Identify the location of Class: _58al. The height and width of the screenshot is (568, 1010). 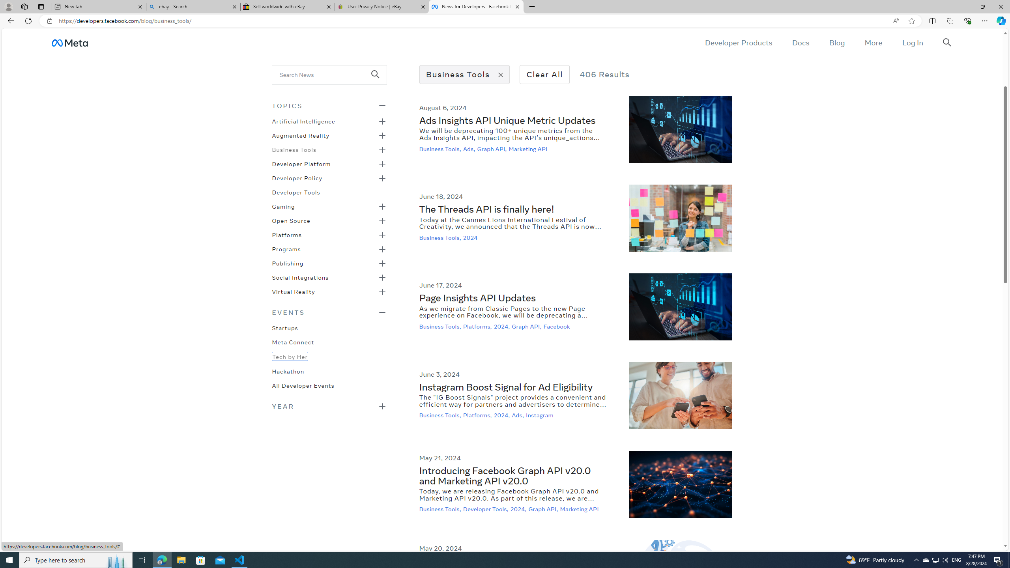
(324, 74).